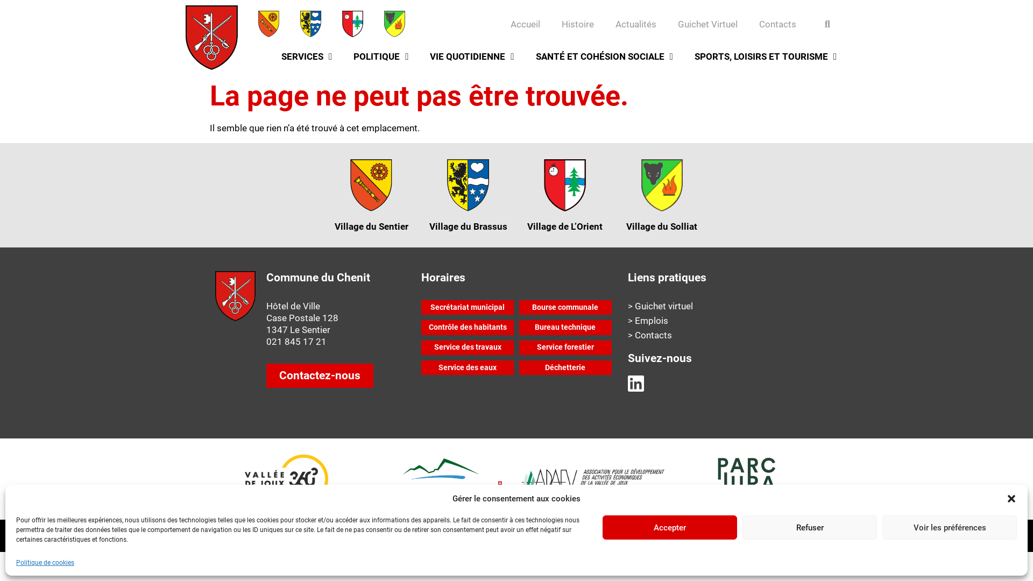 The height and width of the screenshot is (581, 1033). What do you see at coordinates (468, 368) in the screenshot?
I see `Service des eaux` at bounding box center [468, 368].